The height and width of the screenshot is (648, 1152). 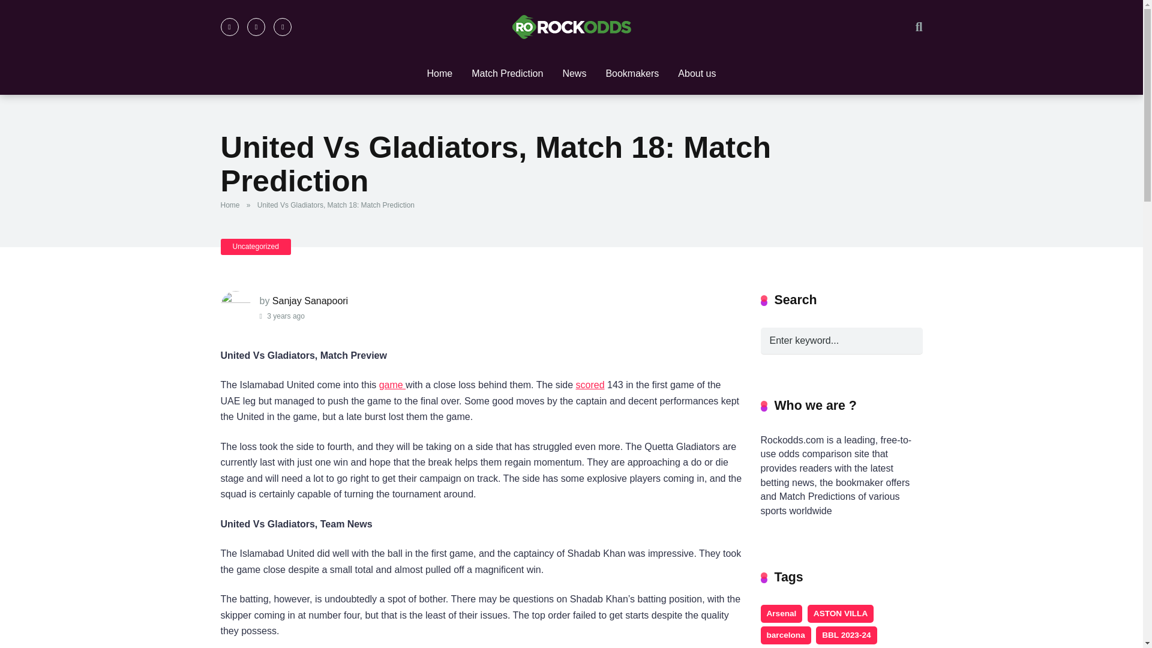 What do you see at coordinates (631, 74) in the screenshot?
I see `Bookmakers` at bounding box center [631, 74].